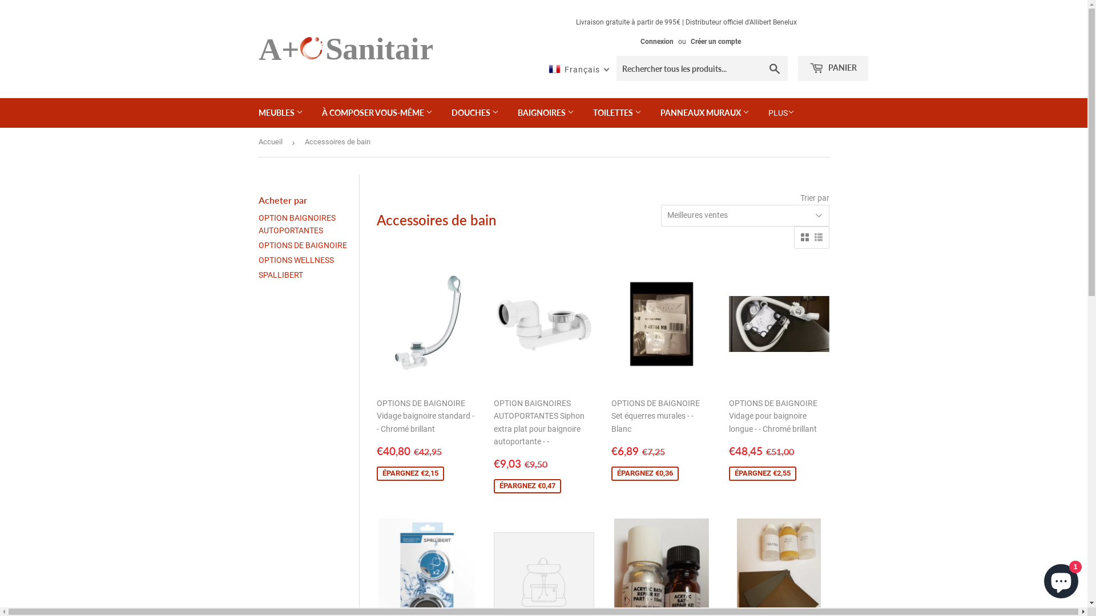 Image resolution: width=1096 pixels, height=616 pixels. What do you see at coordinates (297, 224) in the screenshot?
I see `OPTION BAIGNOIRES AUTOPORTANTES` at bounding box center [297, 224].